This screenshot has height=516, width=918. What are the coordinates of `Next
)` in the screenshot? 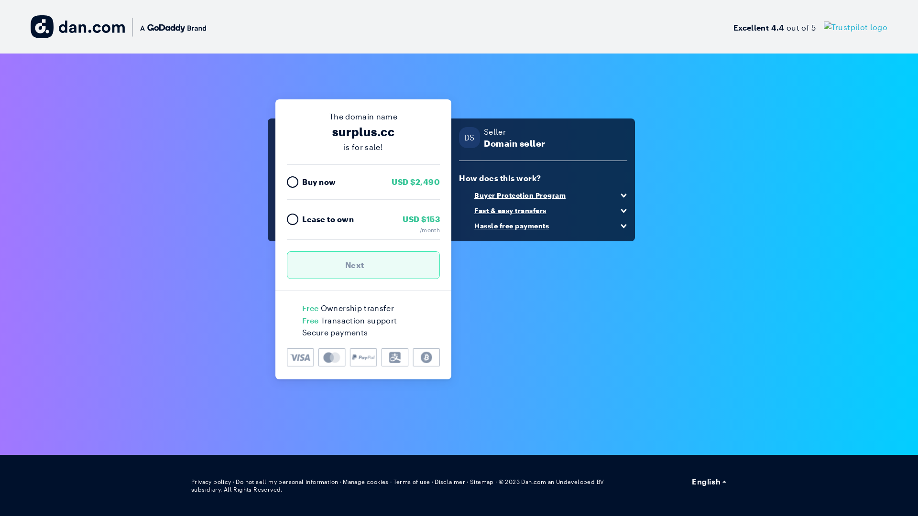 It's located at (363, 265).